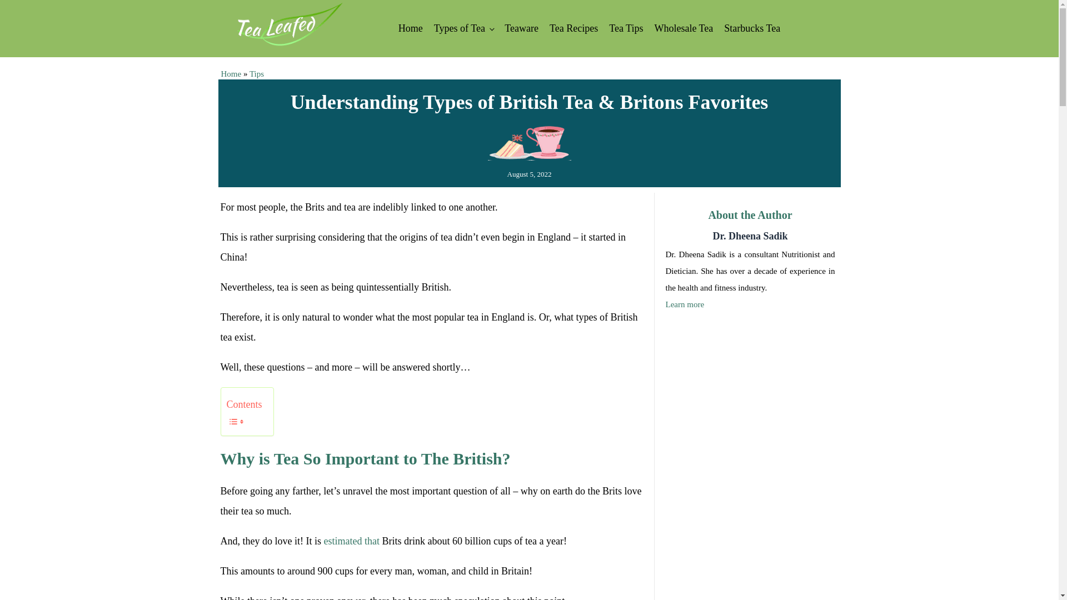  Describe the element at coordinates (574, 29) in the screenshot. I see `Tea Recipes` at that location.